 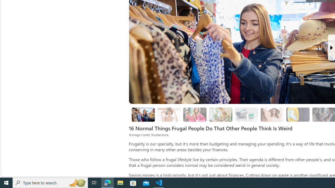 I want to click on 6. Soap Saving, so click(x=298, y=114).